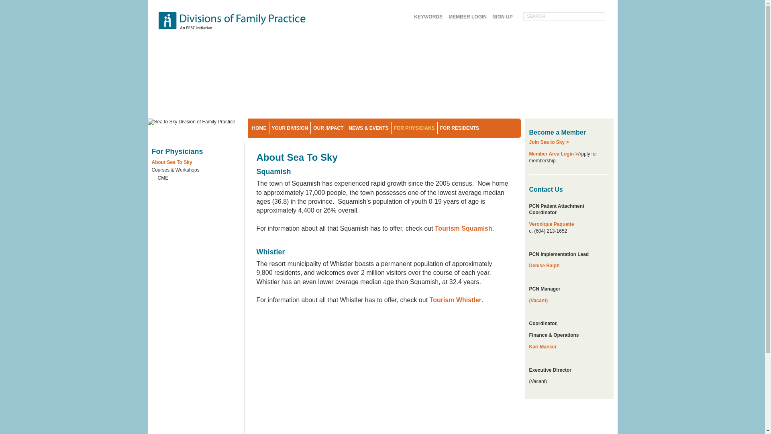 This screenshot has height=434, width=771. Describe the element at coordinates (428, 17) in the screenshot. I see `KEYWORDS` at that location.